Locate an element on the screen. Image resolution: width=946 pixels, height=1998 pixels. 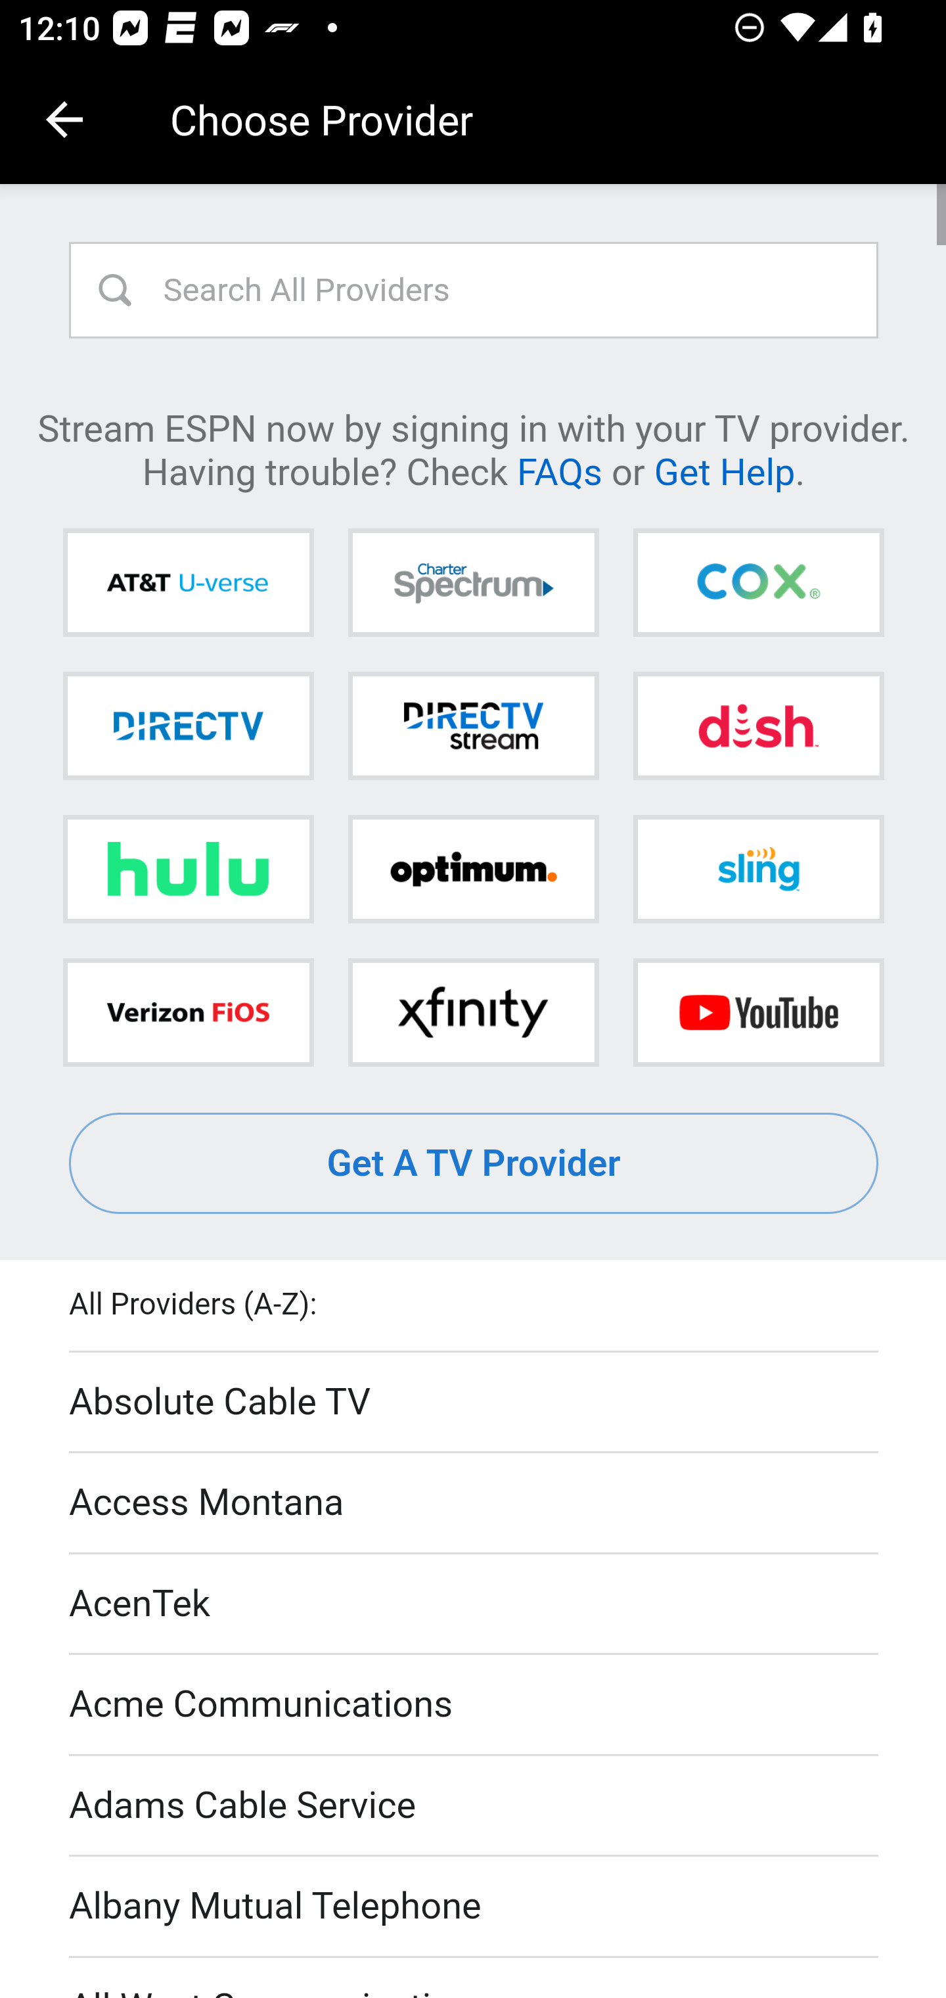
Access Montana is located at coordinates (474, 1502).